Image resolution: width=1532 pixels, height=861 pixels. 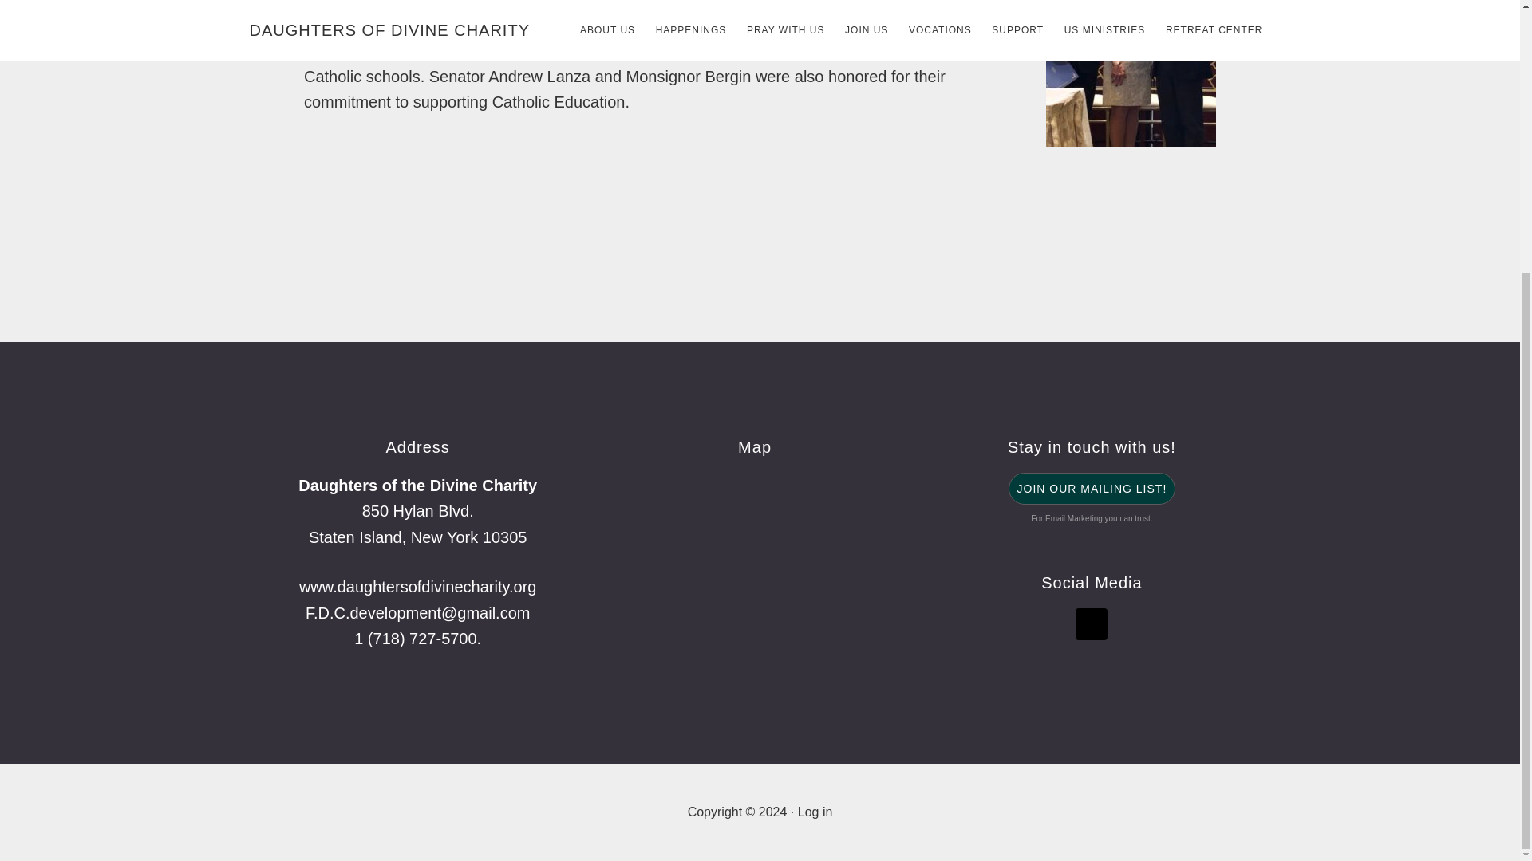 I want to click on www.daughtersofdivinecharity.org, so click(x=418, y=587).